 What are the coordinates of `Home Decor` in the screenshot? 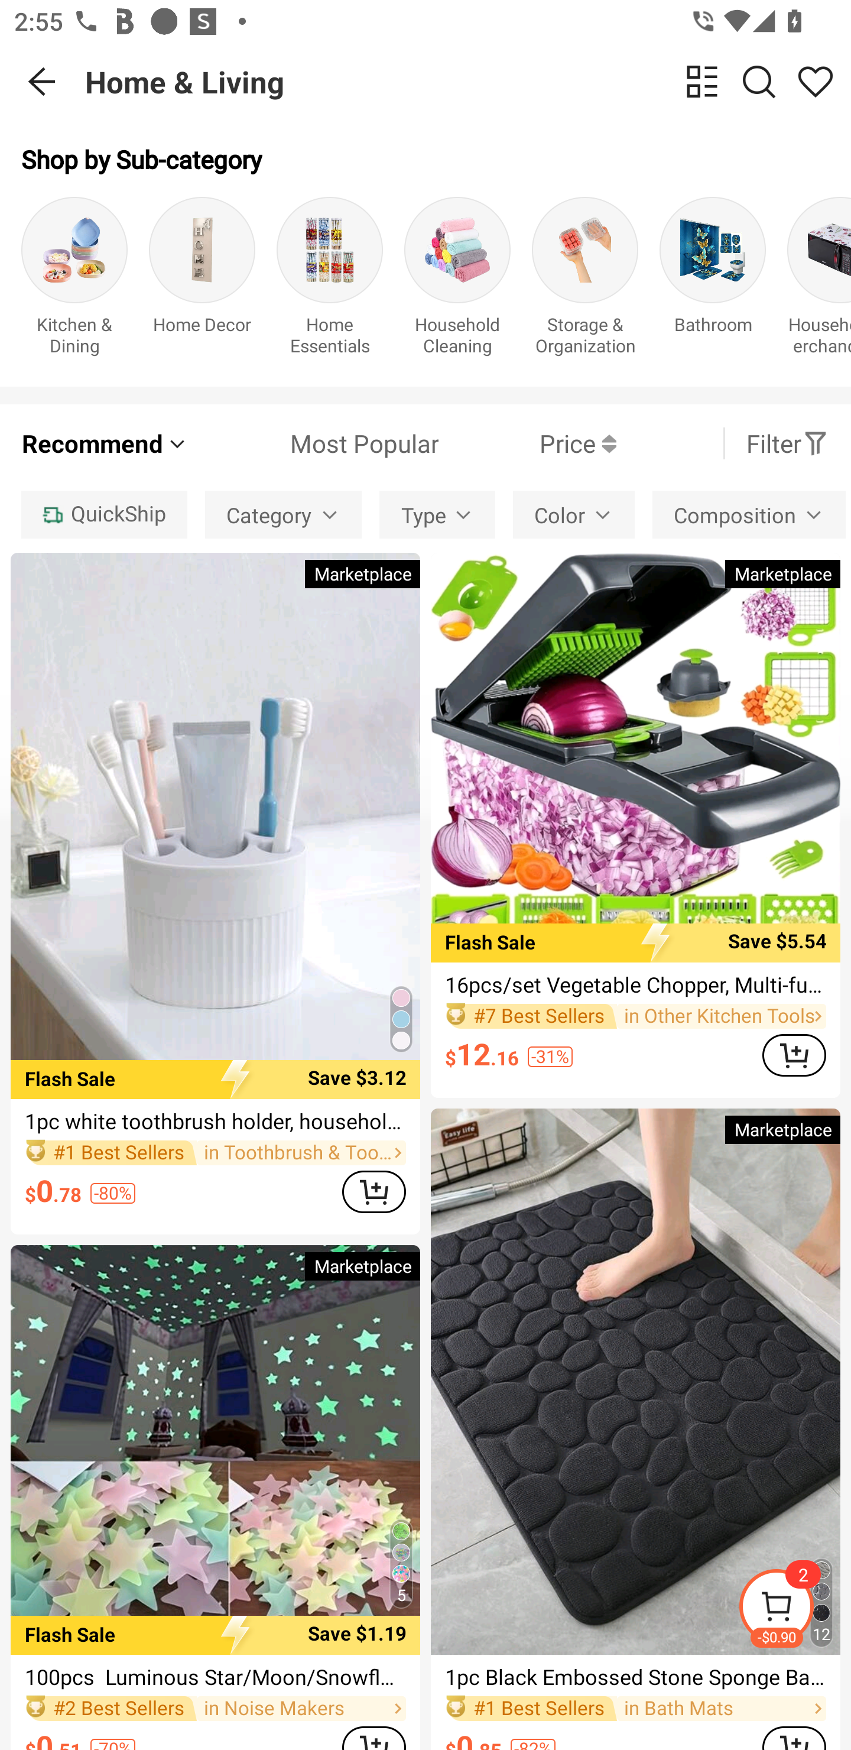 It's located at (202, 280).